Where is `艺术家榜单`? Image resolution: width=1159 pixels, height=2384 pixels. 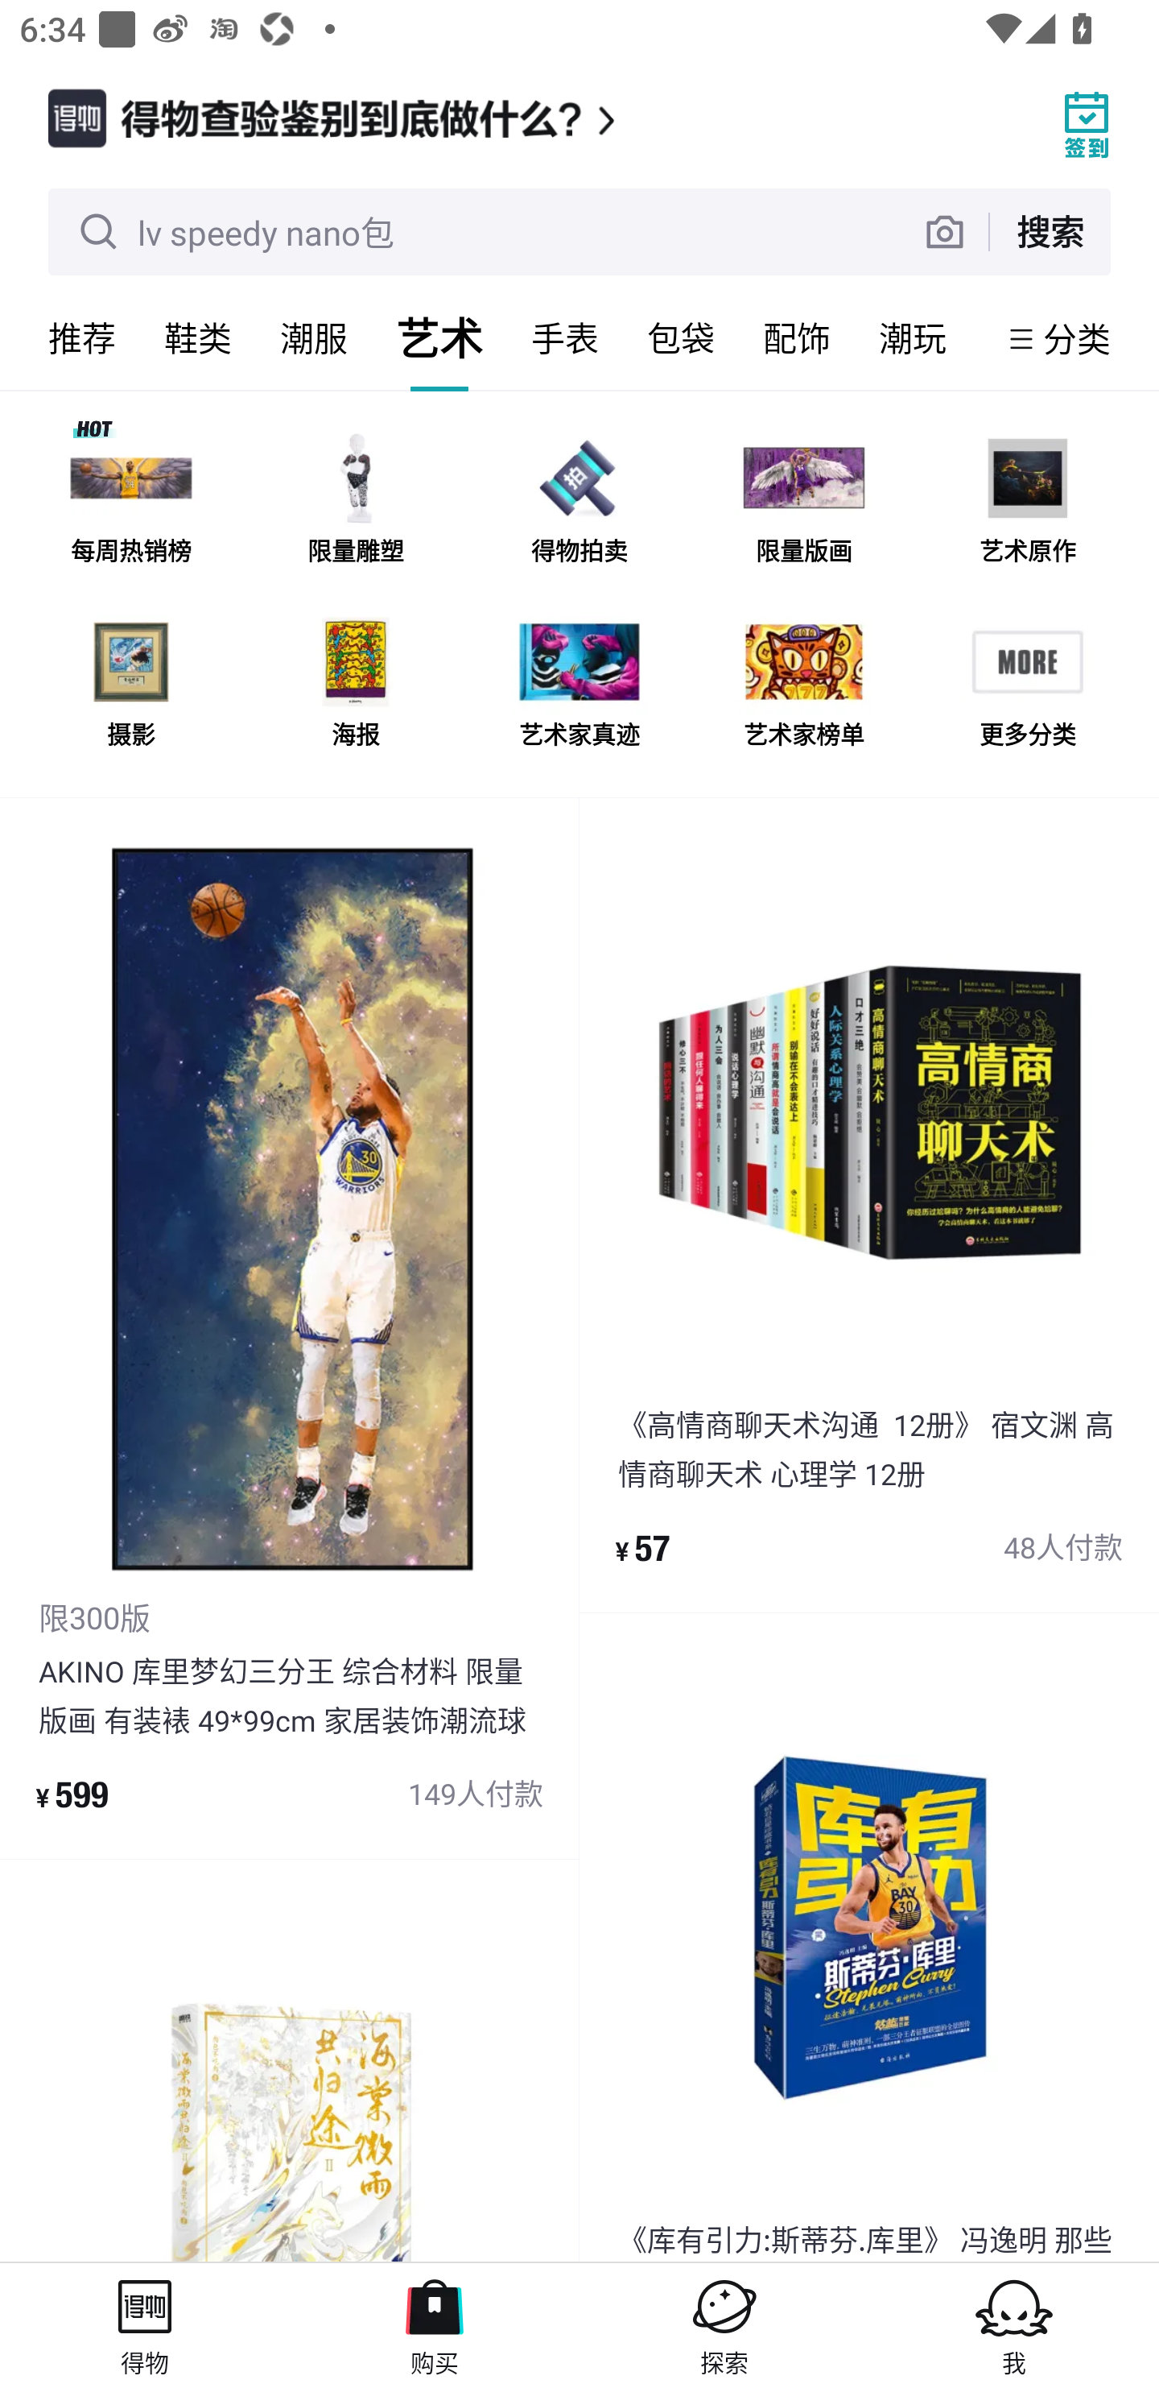
艺术家榜单 is located at coordinates (803, 685).